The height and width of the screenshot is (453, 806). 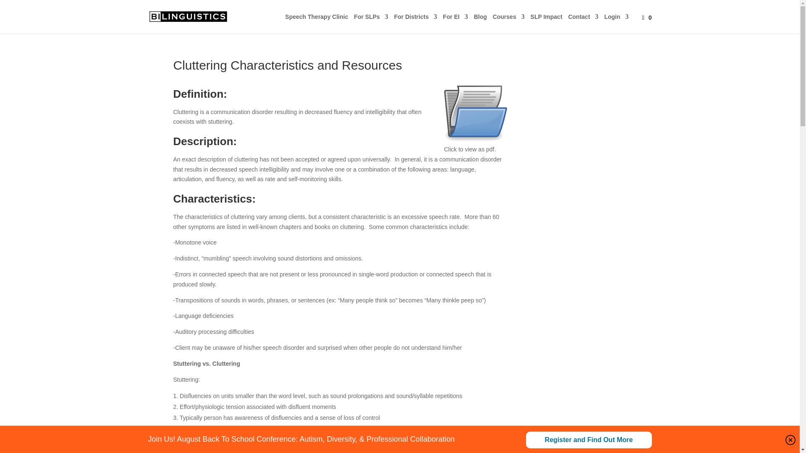 I want to click on For SLPs, so click(x=370, y=23).